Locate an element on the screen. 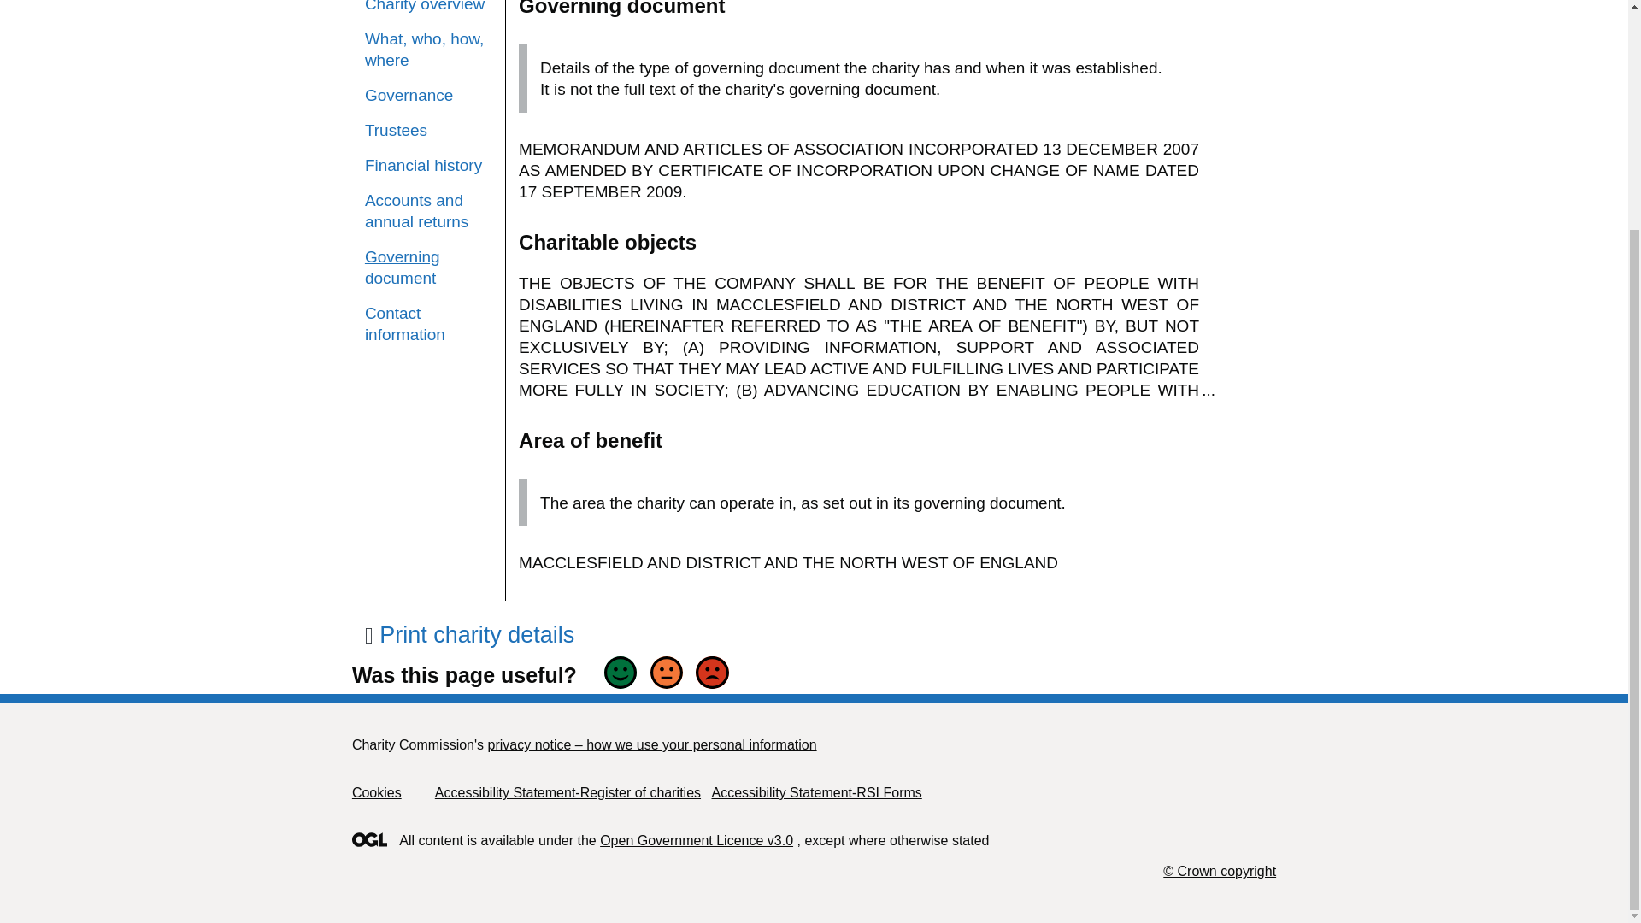 This screenshot has height=923, width=1641. Accounts and annual returns is located at coordinates (428, 211).